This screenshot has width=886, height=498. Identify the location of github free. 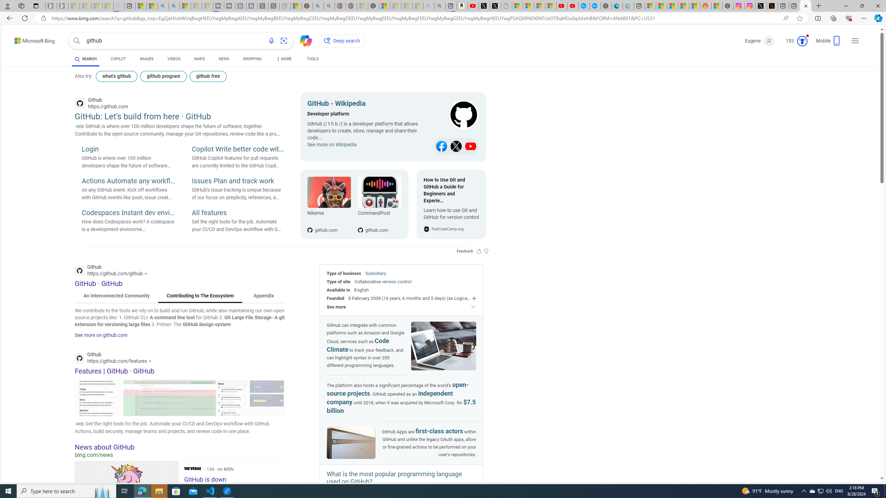
(208, 76).